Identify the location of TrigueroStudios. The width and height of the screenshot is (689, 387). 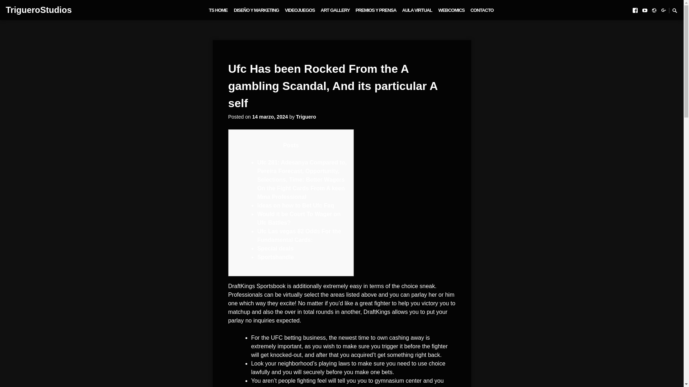
(38, 10).